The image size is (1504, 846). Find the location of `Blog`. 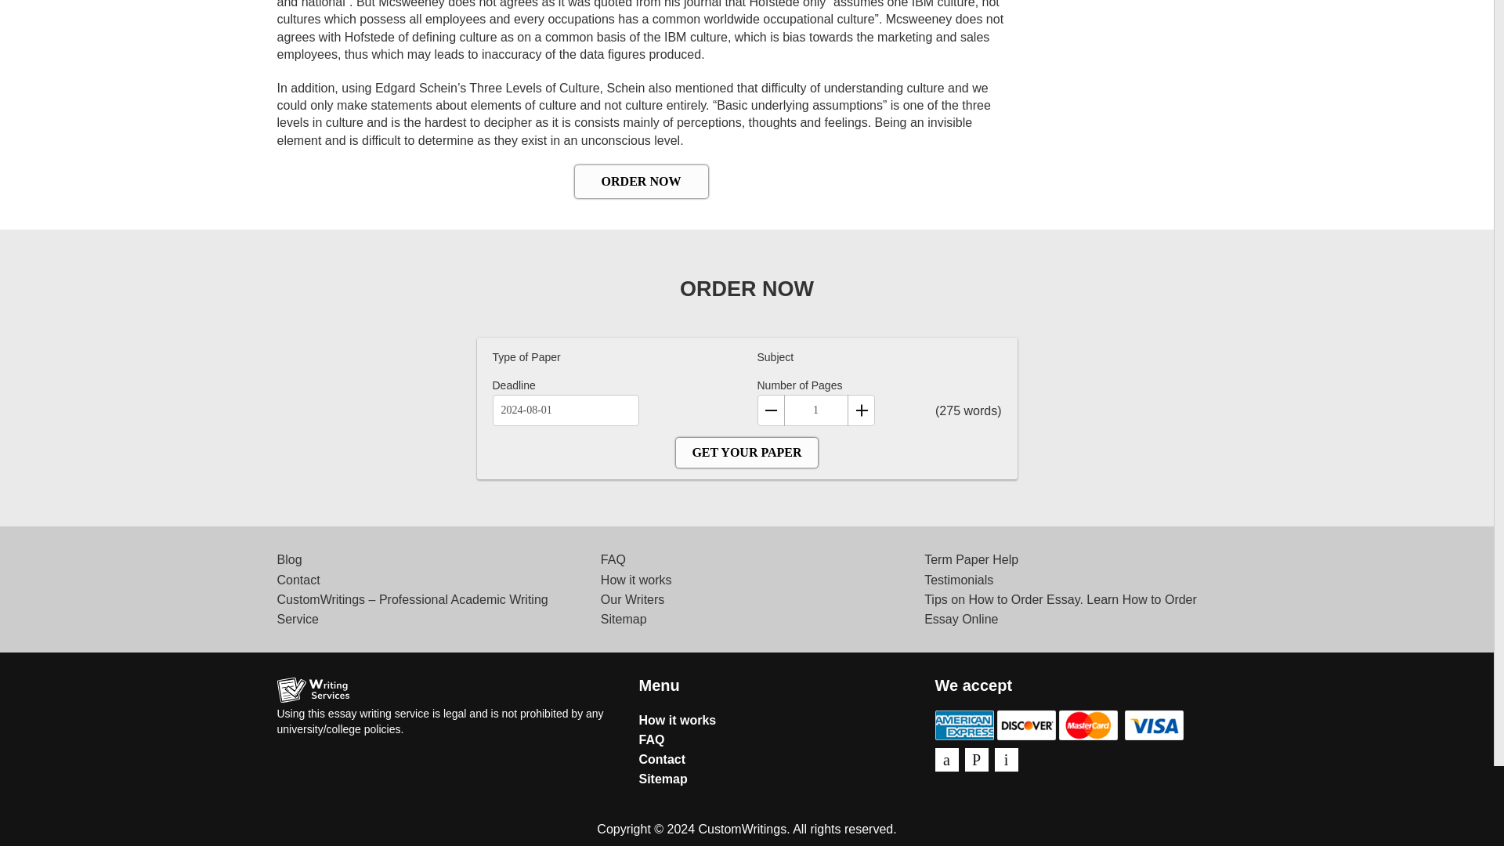

Blog is located at coordinates (289, 559).